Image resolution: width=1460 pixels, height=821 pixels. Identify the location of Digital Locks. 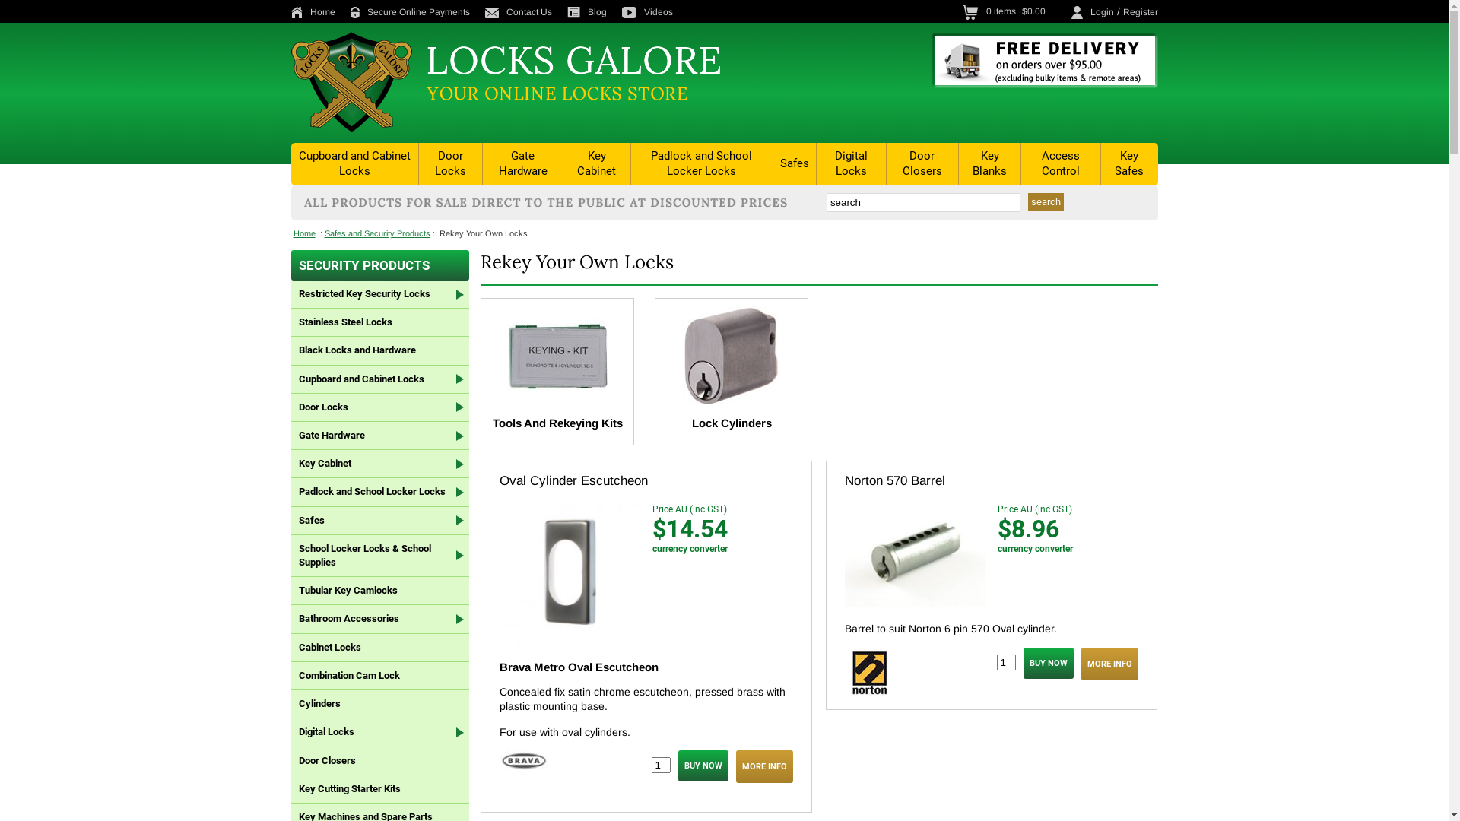
(852, 164).